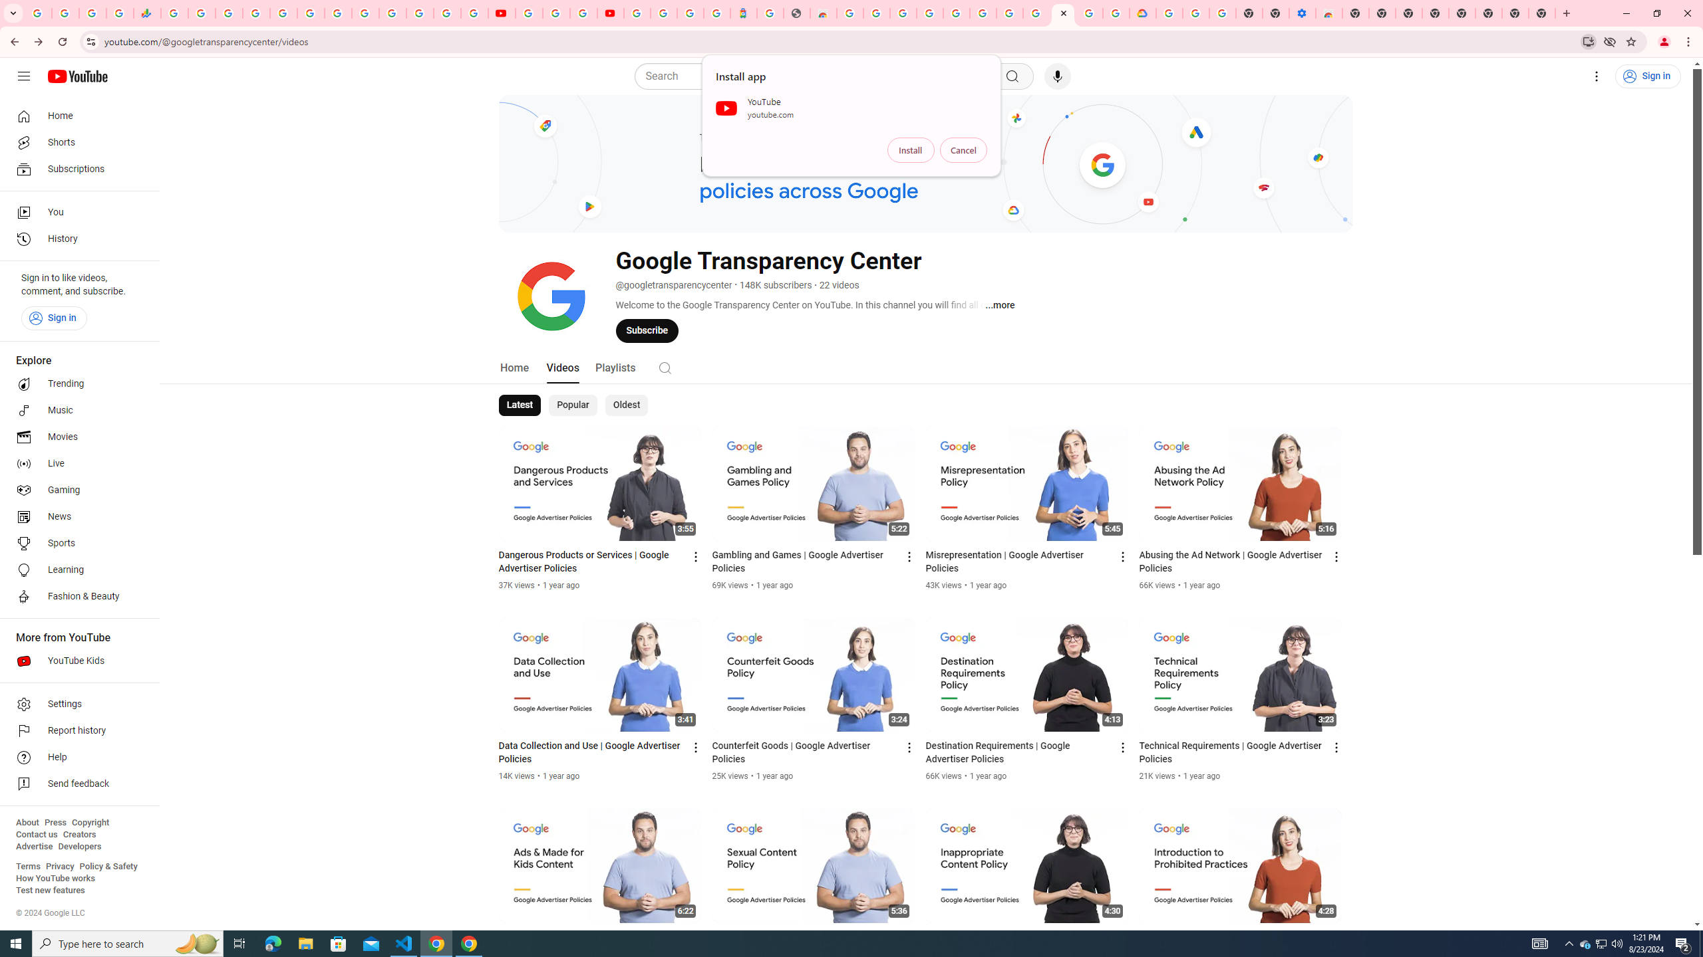 Image resolution: width=1703 pixels, height=957 pixels. Describe the element at coordinates (27, 823) in the screenshot. I see `About` at that location.